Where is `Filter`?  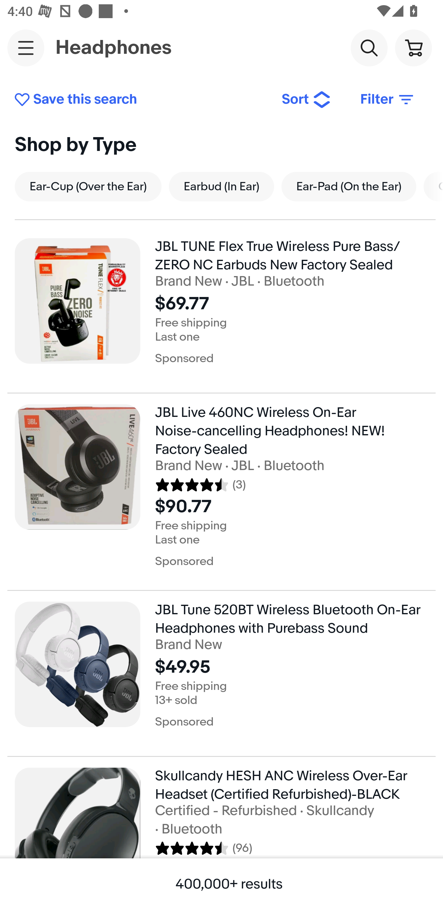 Filter is located at coordinates (388, 100).